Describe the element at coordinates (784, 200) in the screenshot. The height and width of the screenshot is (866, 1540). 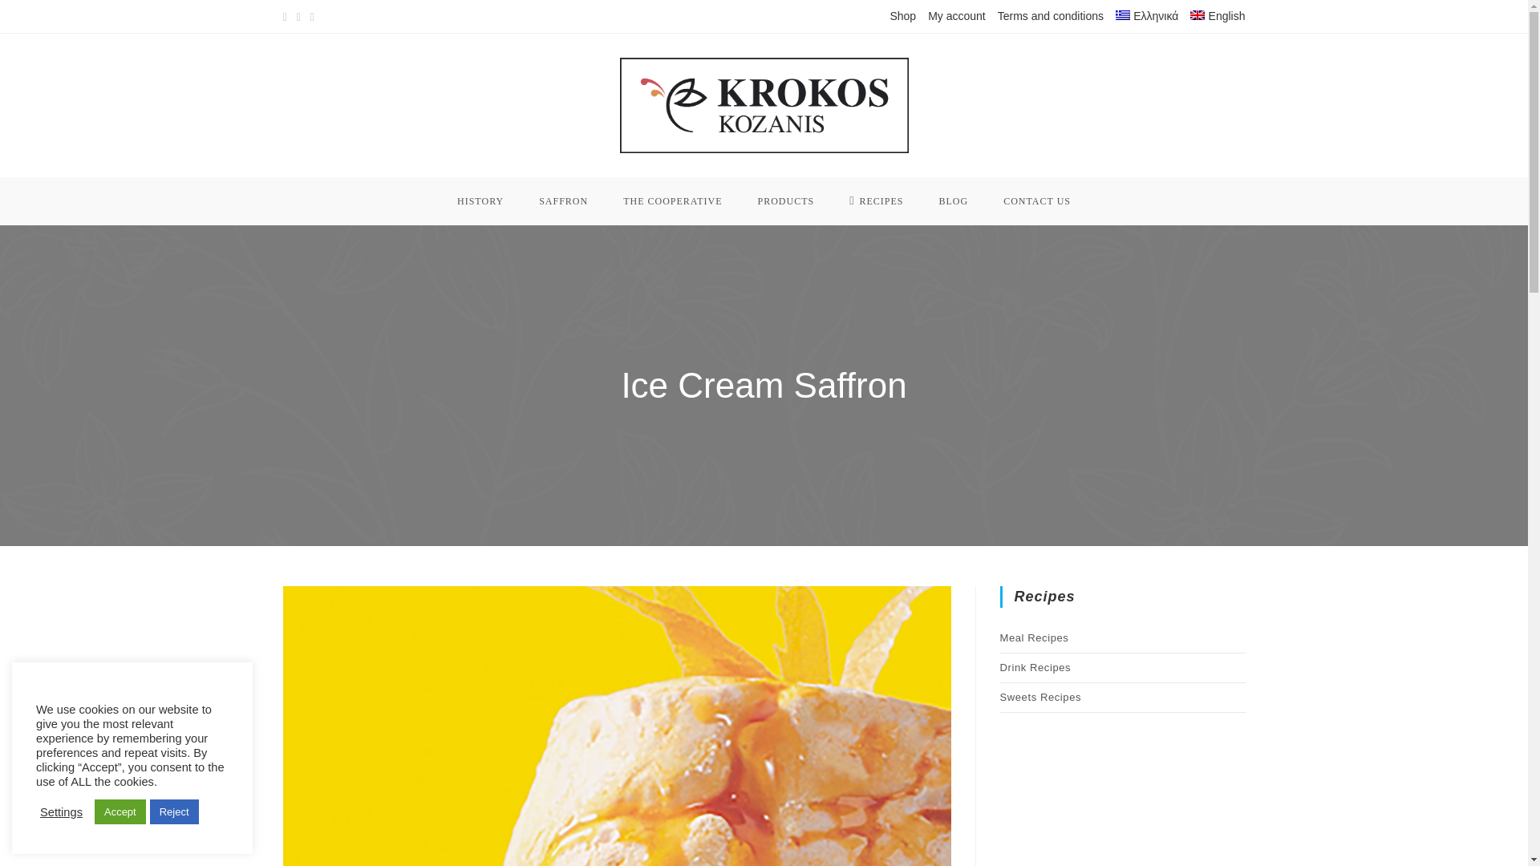
I see `PRODUCTS` at that location.